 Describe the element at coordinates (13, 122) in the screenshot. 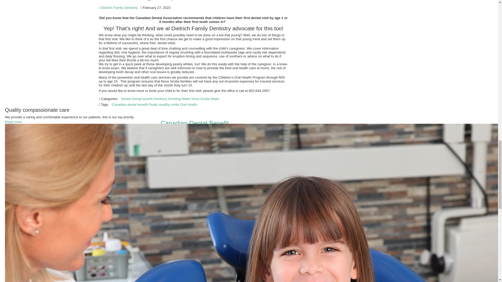

I see `Read more` at that location.